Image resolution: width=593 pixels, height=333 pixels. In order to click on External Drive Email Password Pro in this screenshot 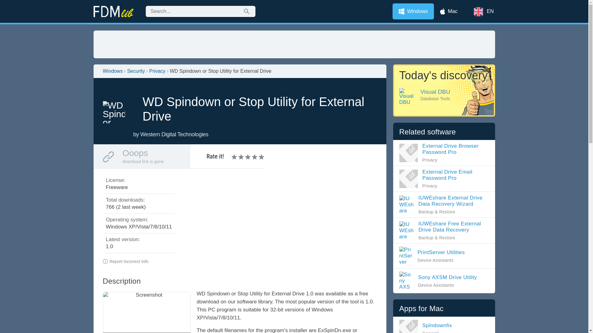, I will do `click(242, 157)`.